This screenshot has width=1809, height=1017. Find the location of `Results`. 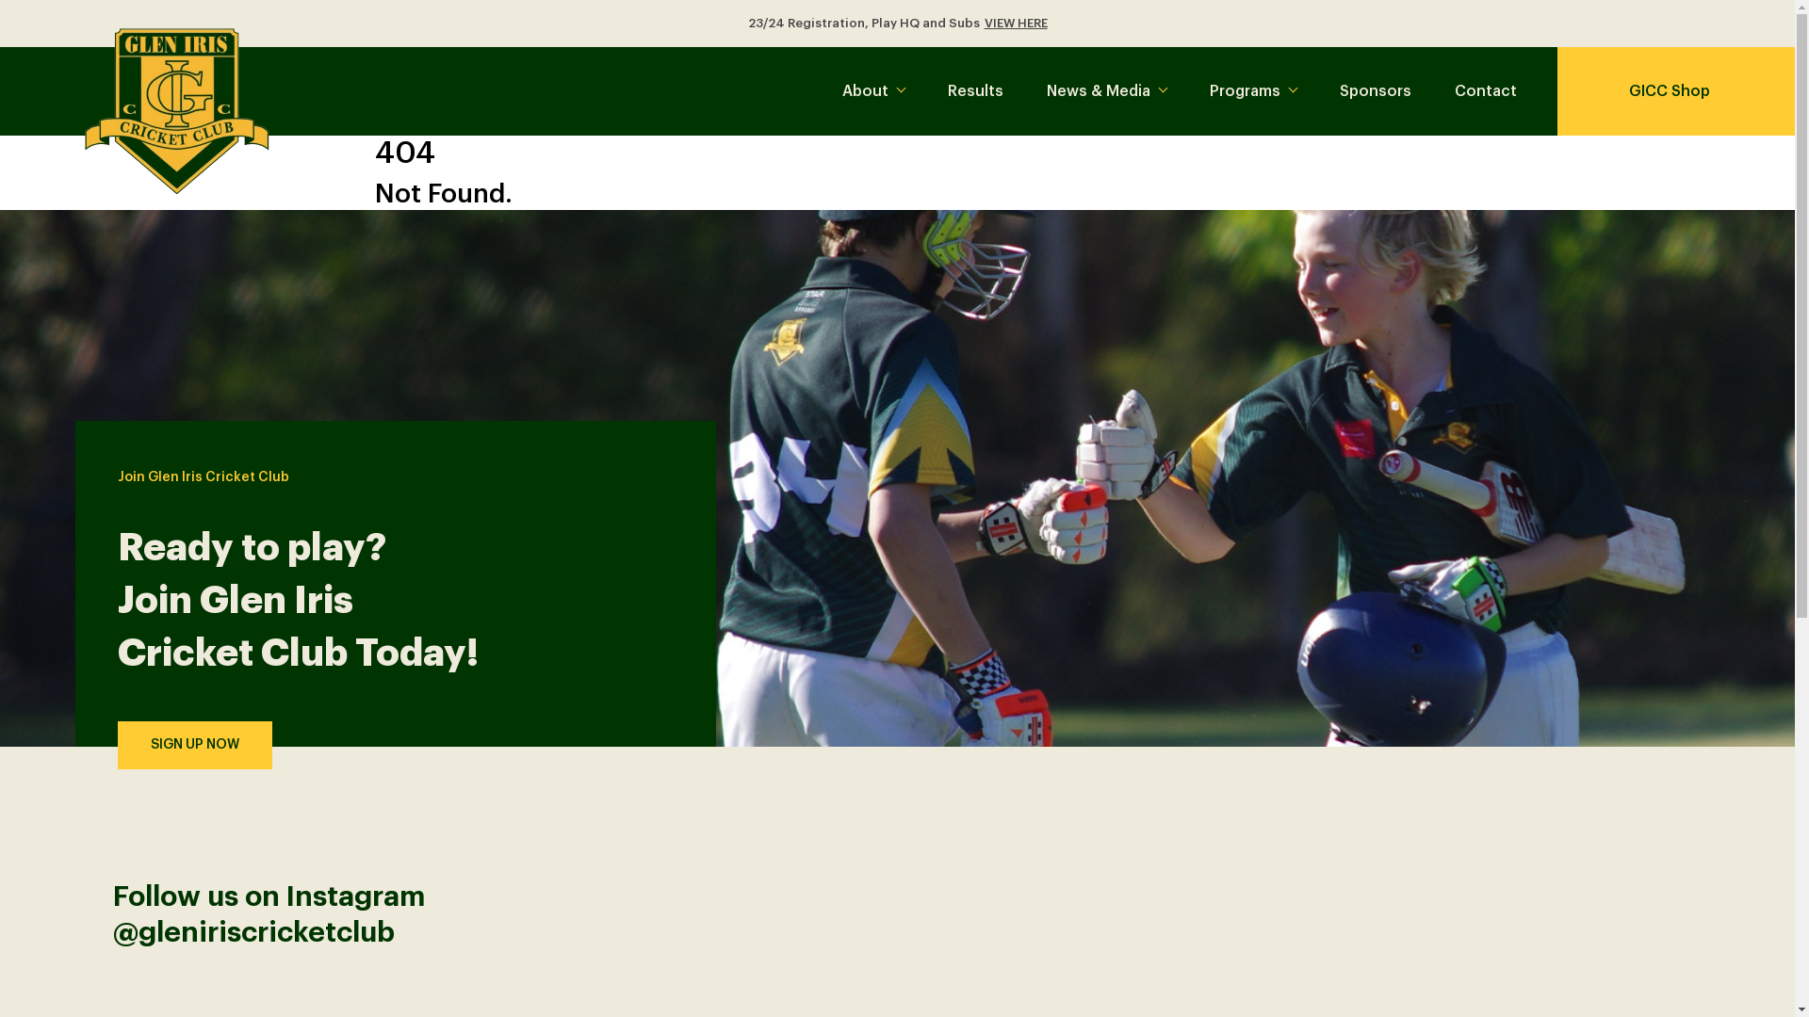

Results is located at coordinates (976, 90).